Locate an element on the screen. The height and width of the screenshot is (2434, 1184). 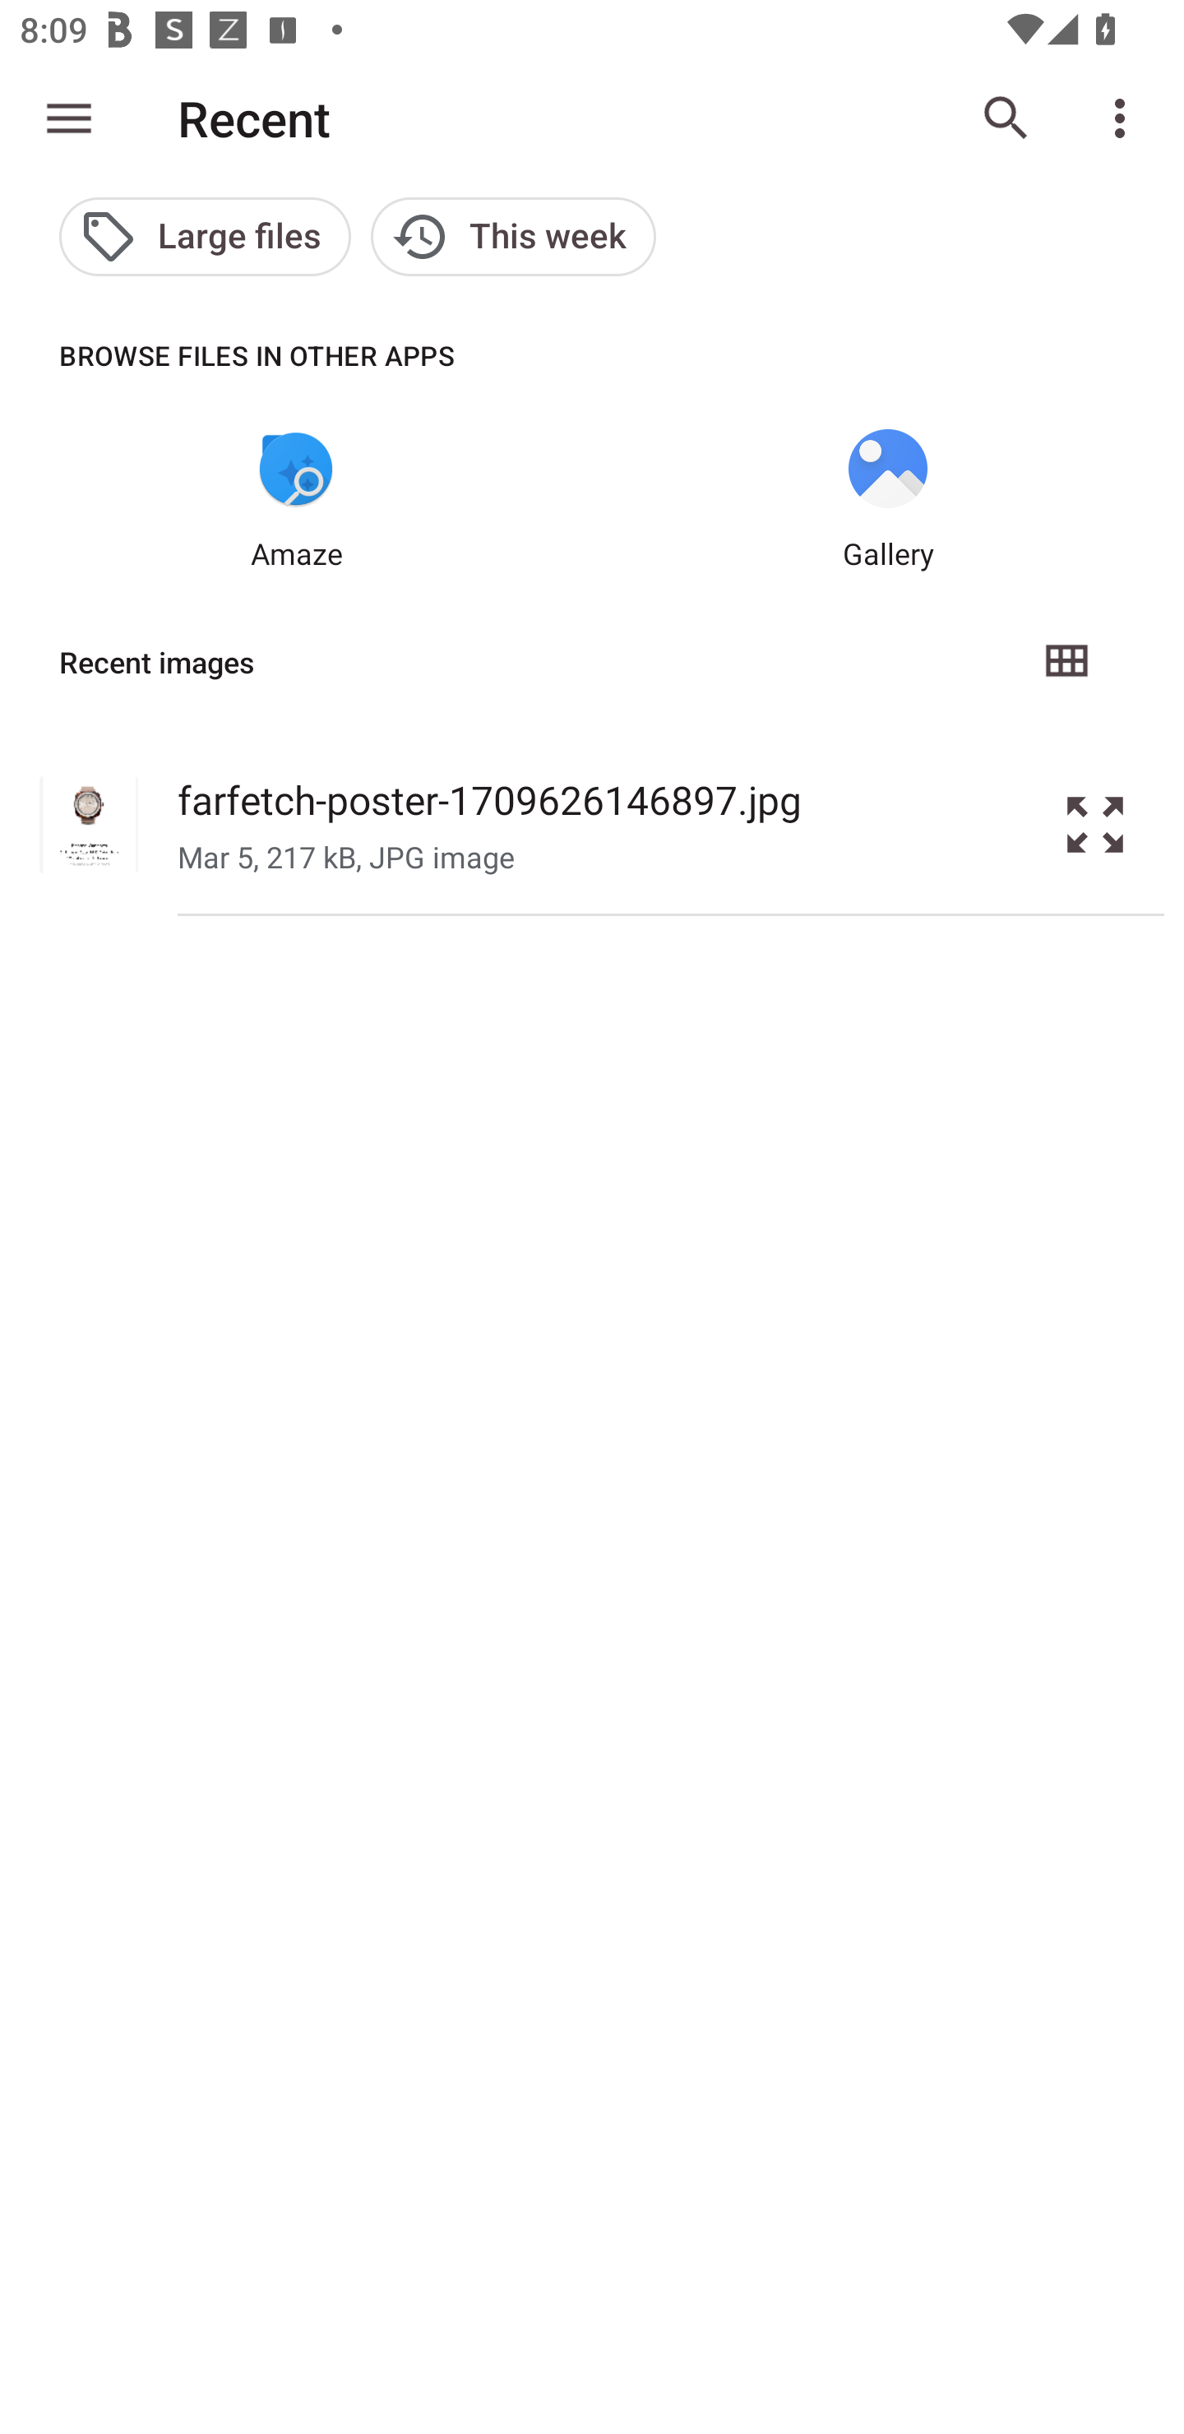
Show roots is located at coordinates (69, 118).